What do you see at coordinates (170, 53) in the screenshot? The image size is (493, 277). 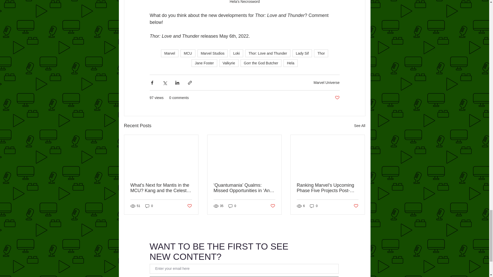 I see `Marvel` at bounding box center [170, 53].